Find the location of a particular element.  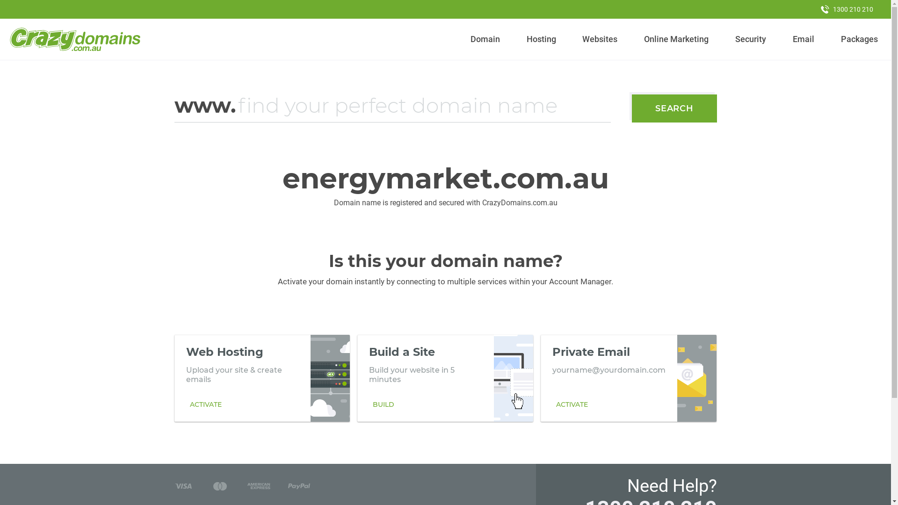

Domain is located at coordinates (485, 39).